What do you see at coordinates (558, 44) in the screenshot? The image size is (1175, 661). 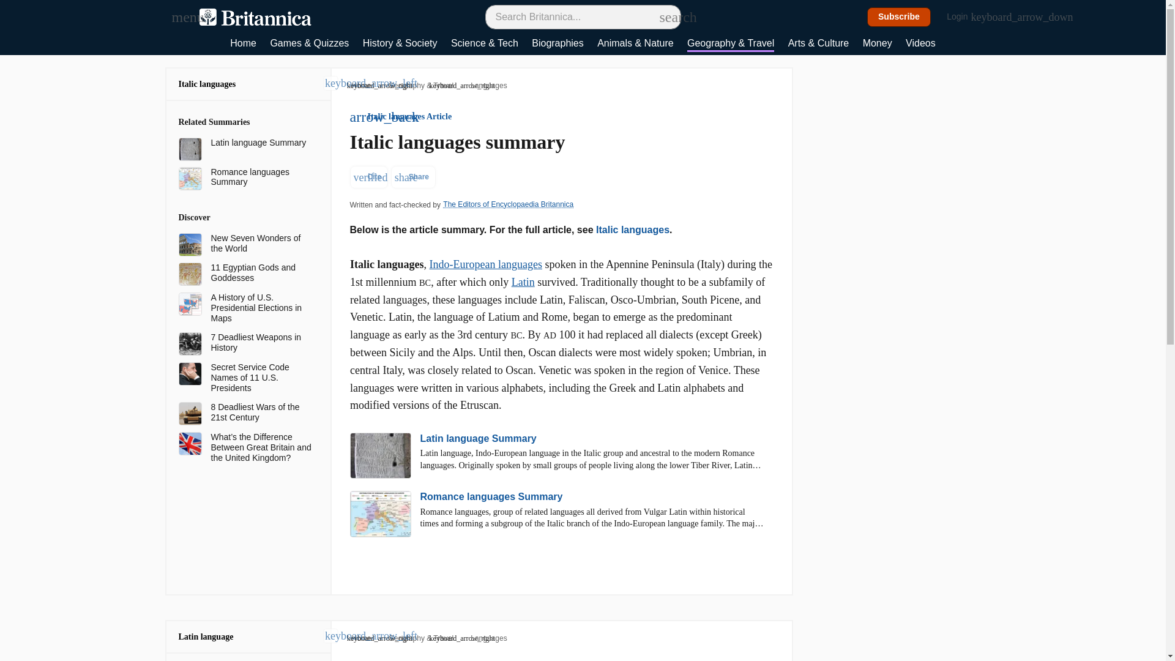 I see `Biographies` at bounding box center [558, 44].